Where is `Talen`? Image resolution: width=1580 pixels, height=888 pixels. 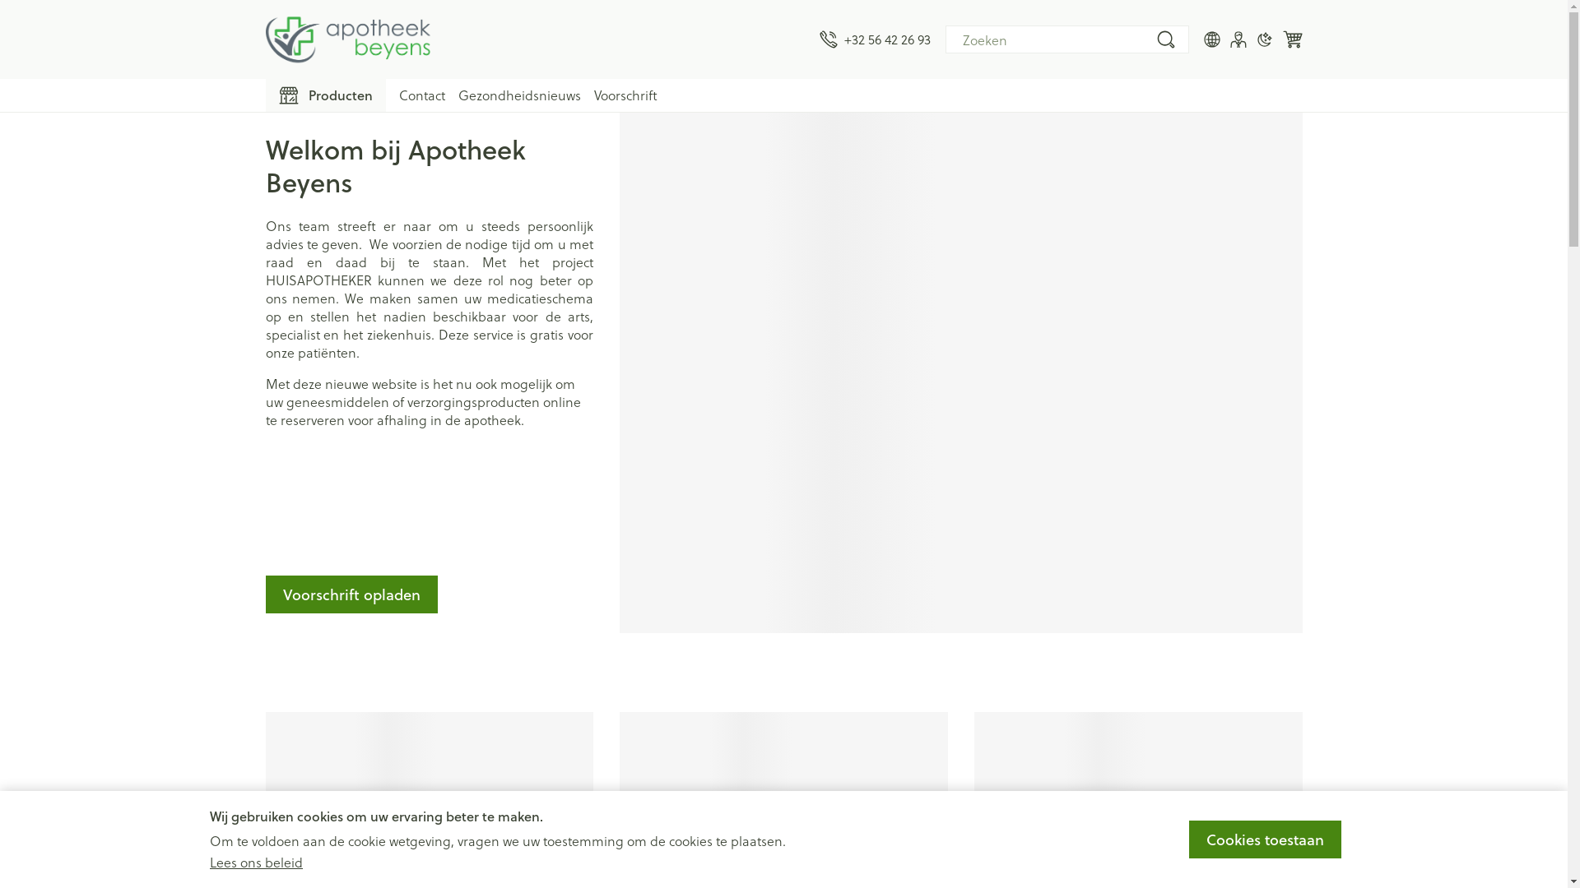
Talen is located at coordinates (1211, 39).